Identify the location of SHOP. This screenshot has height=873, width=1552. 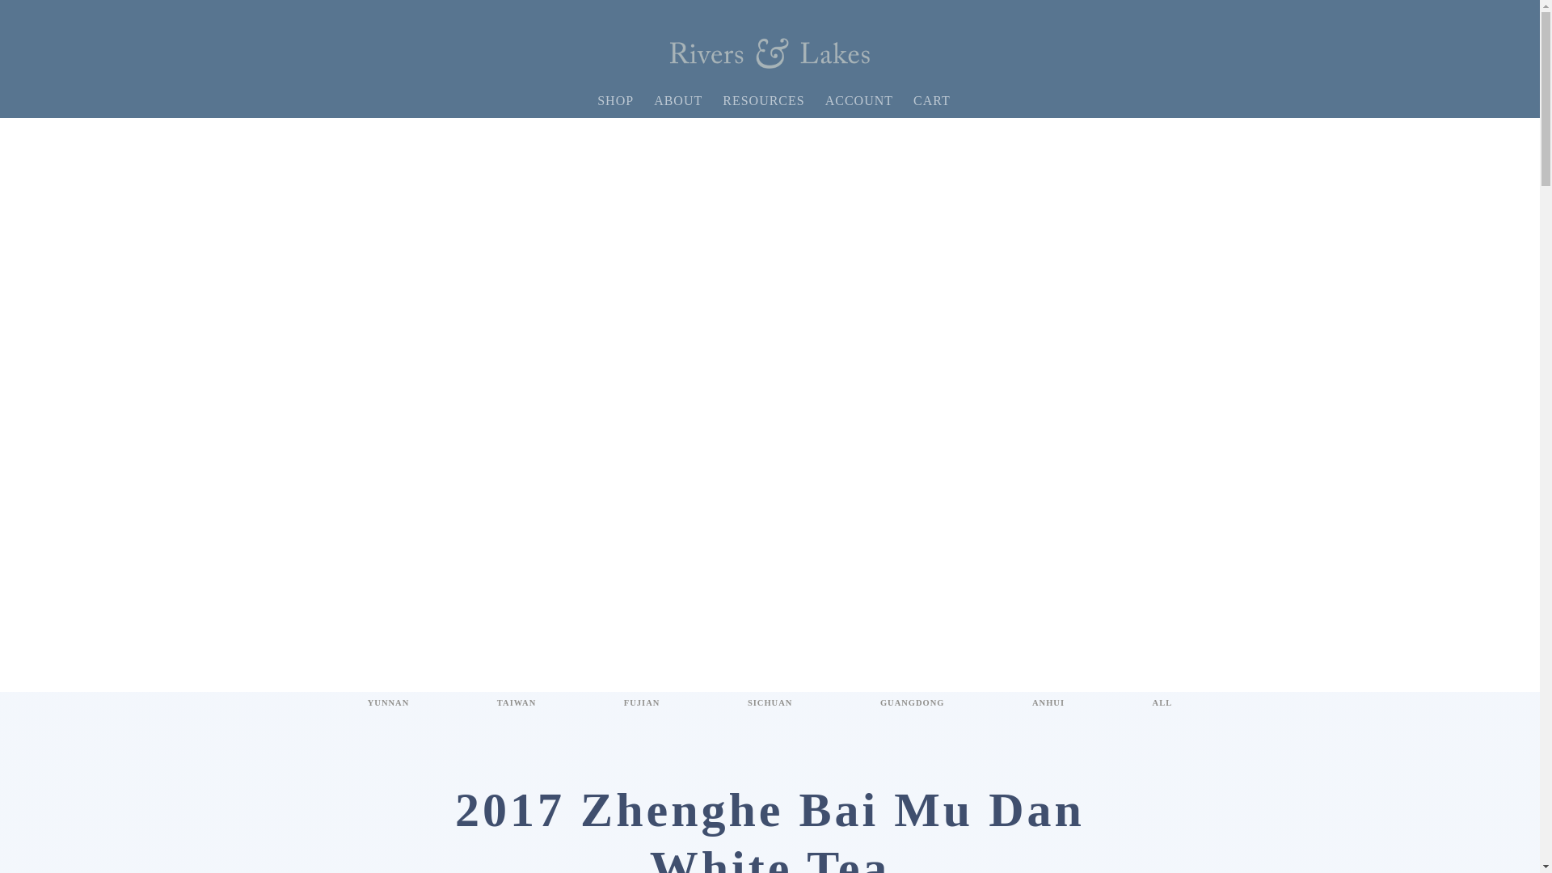
(616, 101).